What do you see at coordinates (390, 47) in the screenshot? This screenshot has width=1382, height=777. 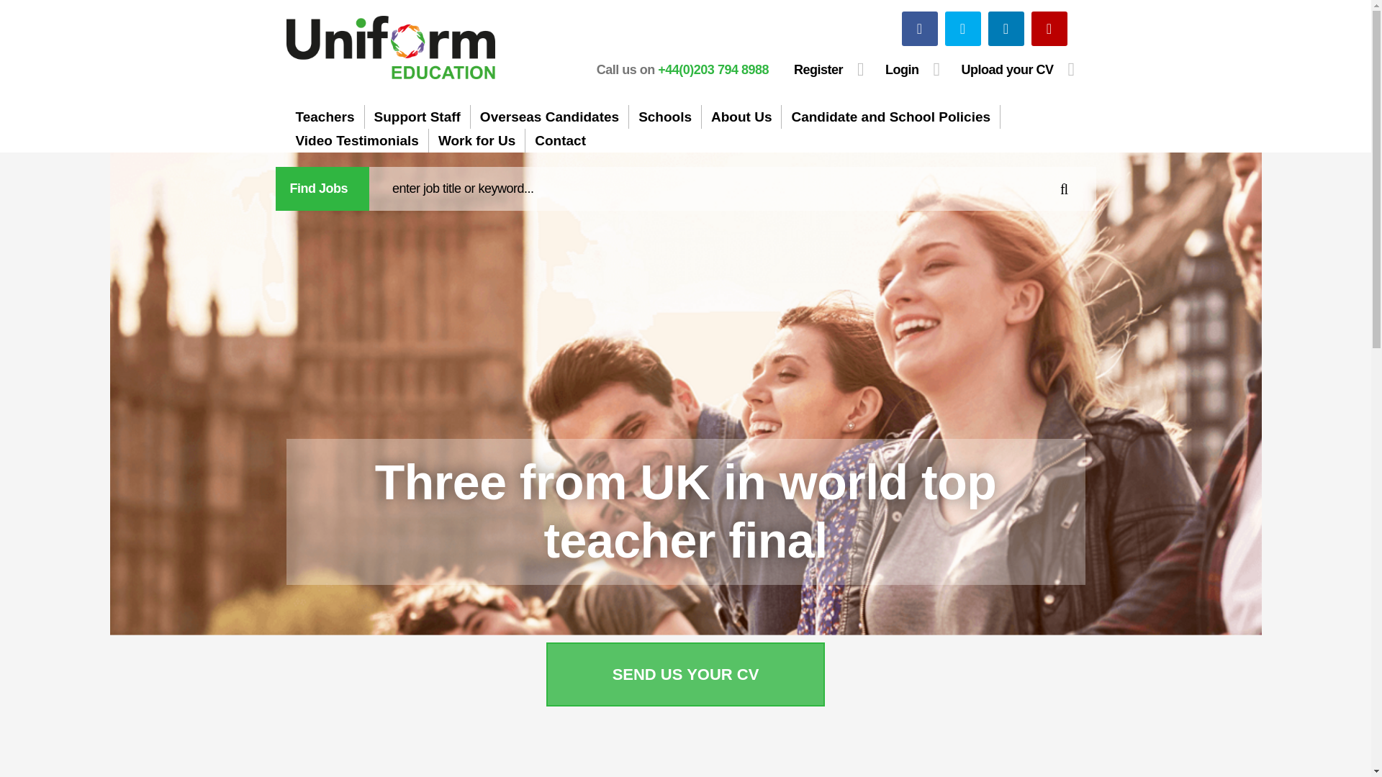 I see `Go to the Homepage` at bounding box center [390, 47].